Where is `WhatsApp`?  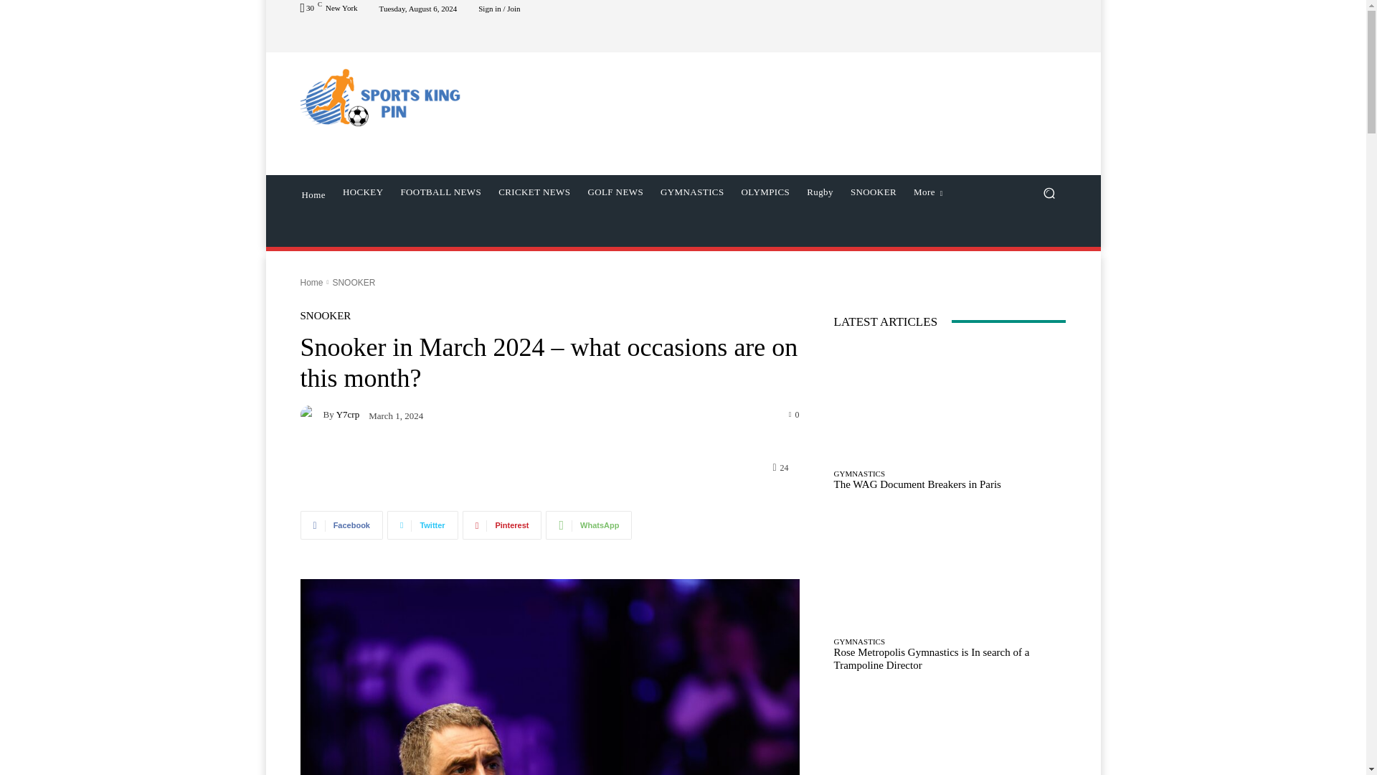 WhatsApp is located at coordinates (588, 525).